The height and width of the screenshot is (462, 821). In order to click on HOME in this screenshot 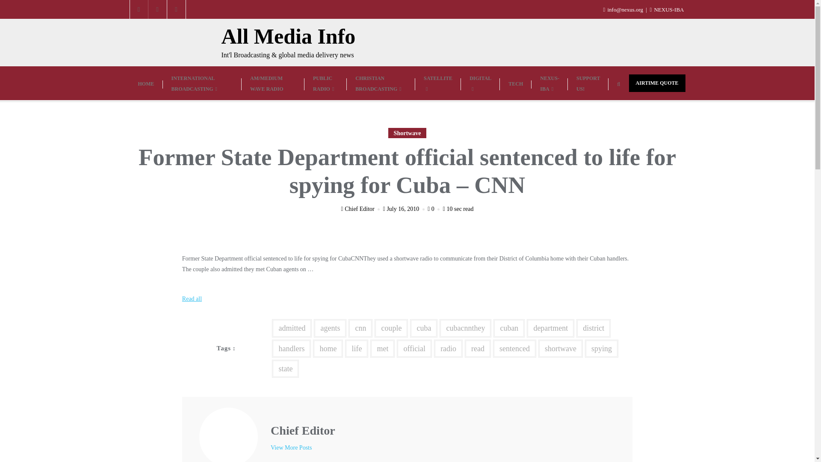, I will do `click(145, 83)`.